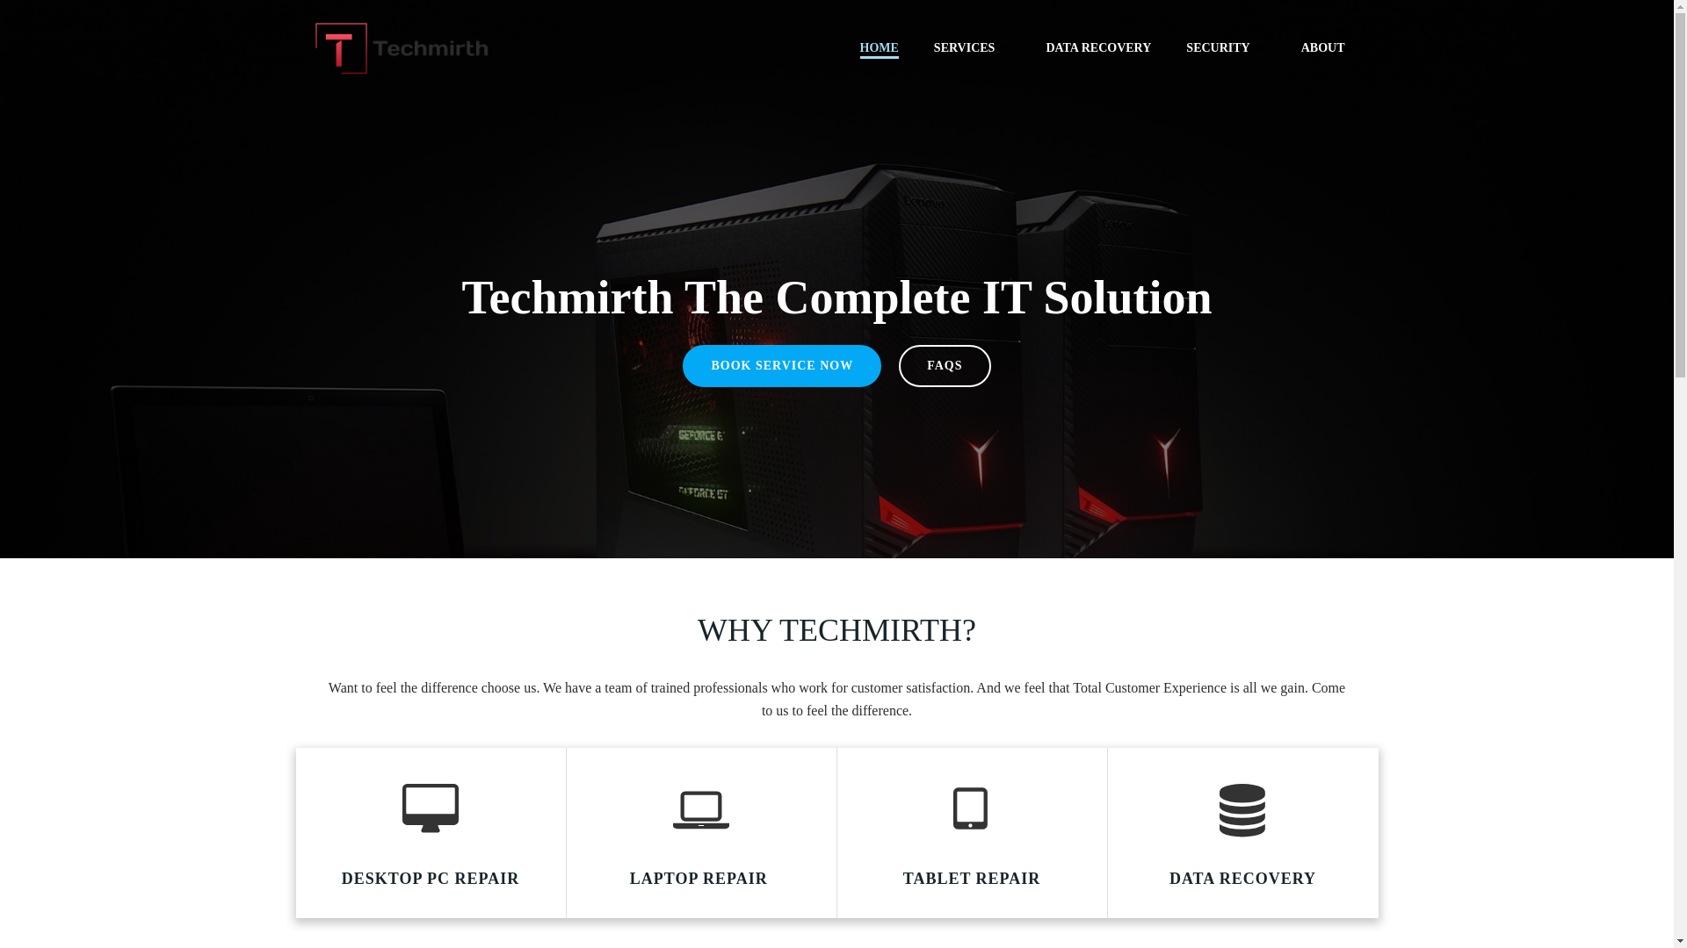 The width and height of the screenshot is (1687, 948). What do you see at coordinates (878, 47) in the screenshot?
I see `HOME` at bounding box center [878, 47].